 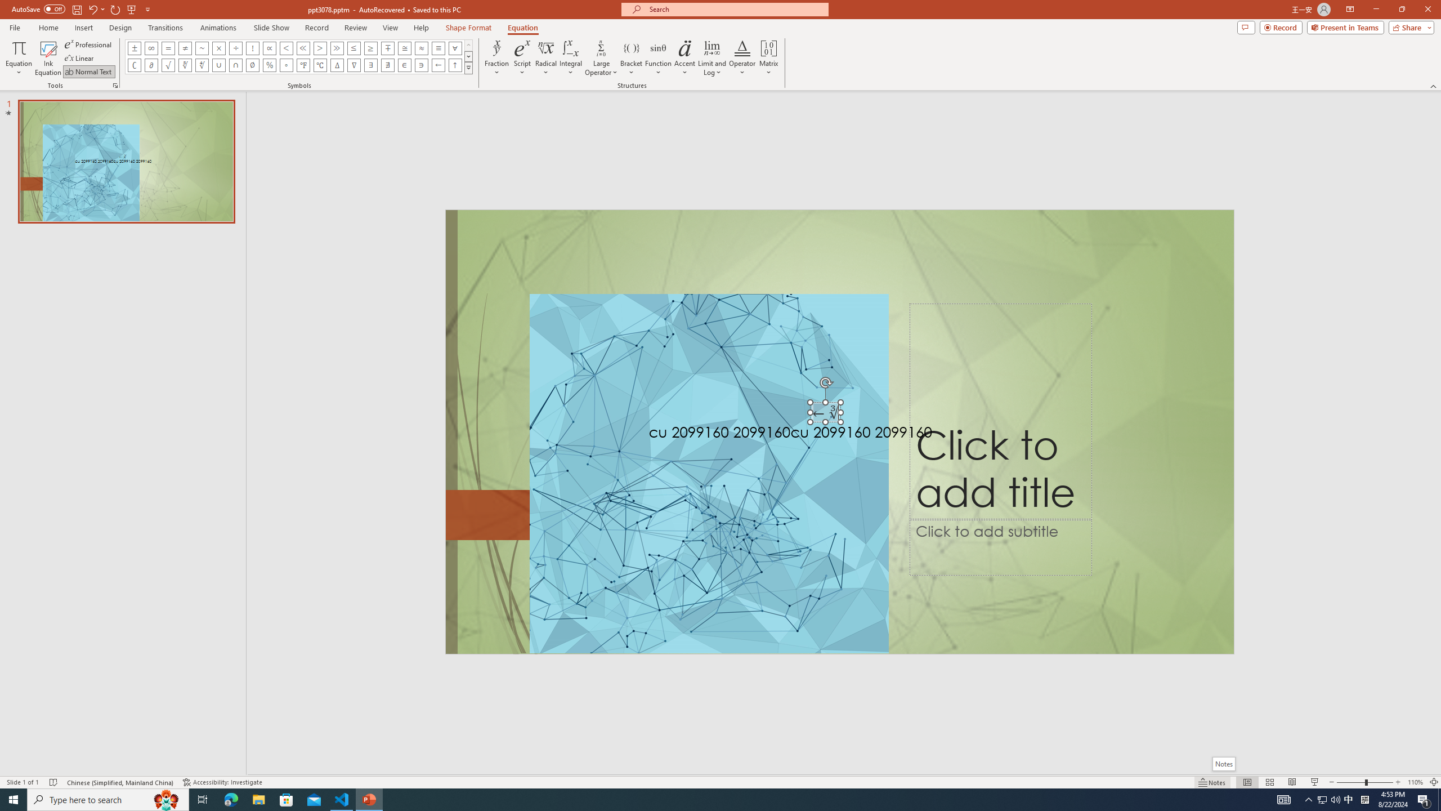 I want to click on Equation Symbol For All, so click(x=455, y=48).